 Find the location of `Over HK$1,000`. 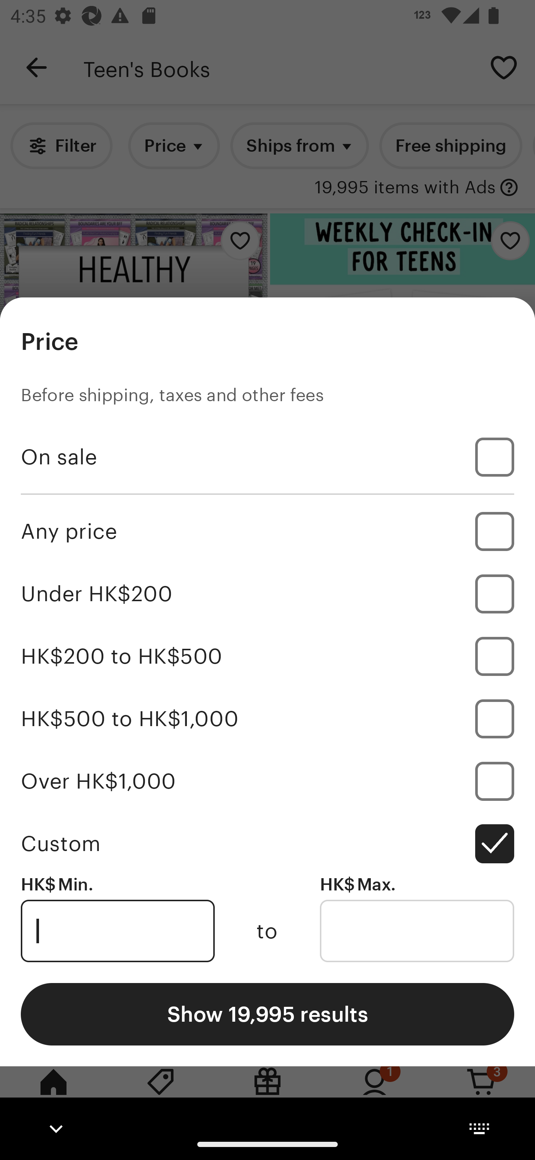

Over HK$1,000 is located at coordinates (267, 781).